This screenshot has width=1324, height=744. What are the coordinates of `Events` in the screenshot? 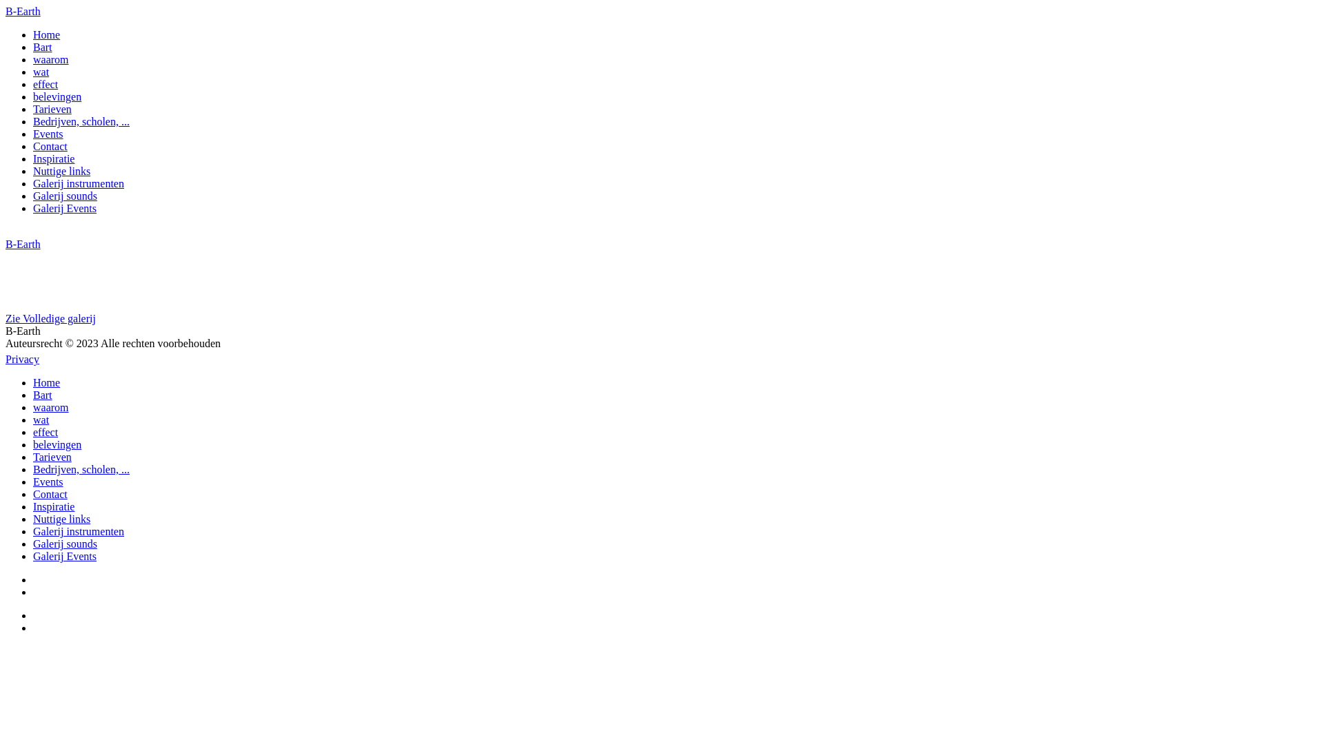 It's located at (48, 134).